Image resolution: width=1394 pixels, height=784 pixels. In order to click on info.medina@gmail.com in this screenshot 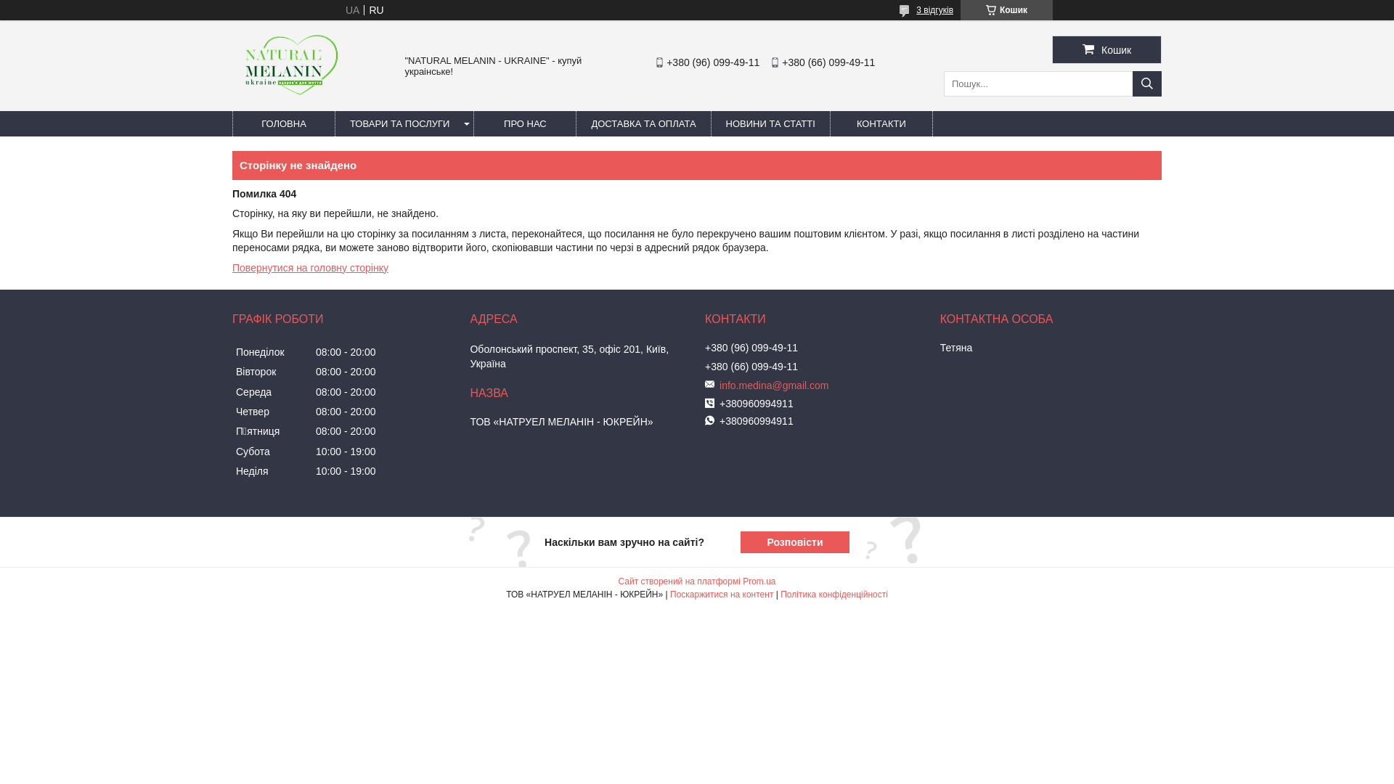, I will do `click(824, 385)`.